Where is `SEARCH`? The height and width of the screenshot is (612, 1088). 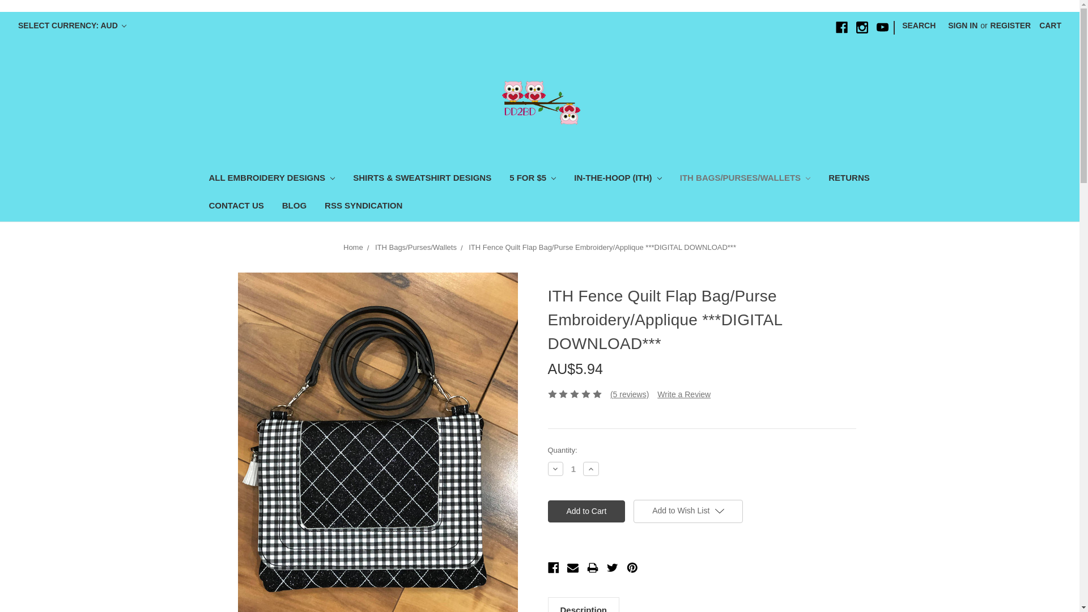
SEARCH is located at coordinates (919, 25).